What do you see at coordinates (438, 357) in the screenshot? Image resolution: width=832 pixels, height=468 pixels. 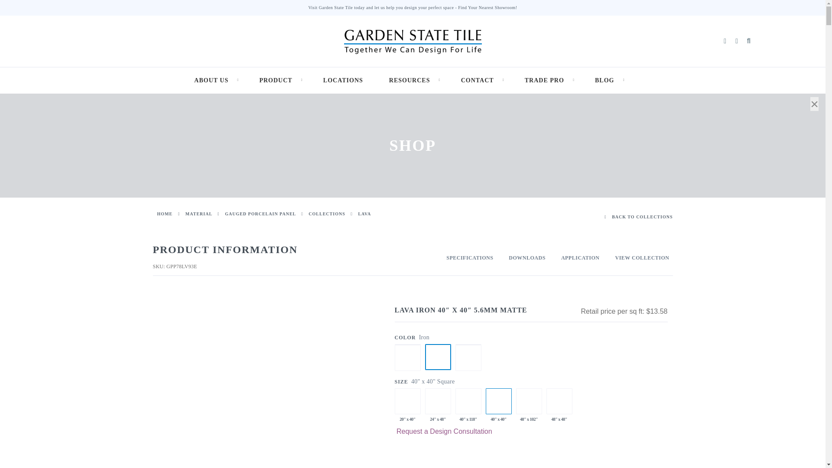 I see `Iron 40" x 40" 3.5mm Matte` at bounding box center [438, 357].